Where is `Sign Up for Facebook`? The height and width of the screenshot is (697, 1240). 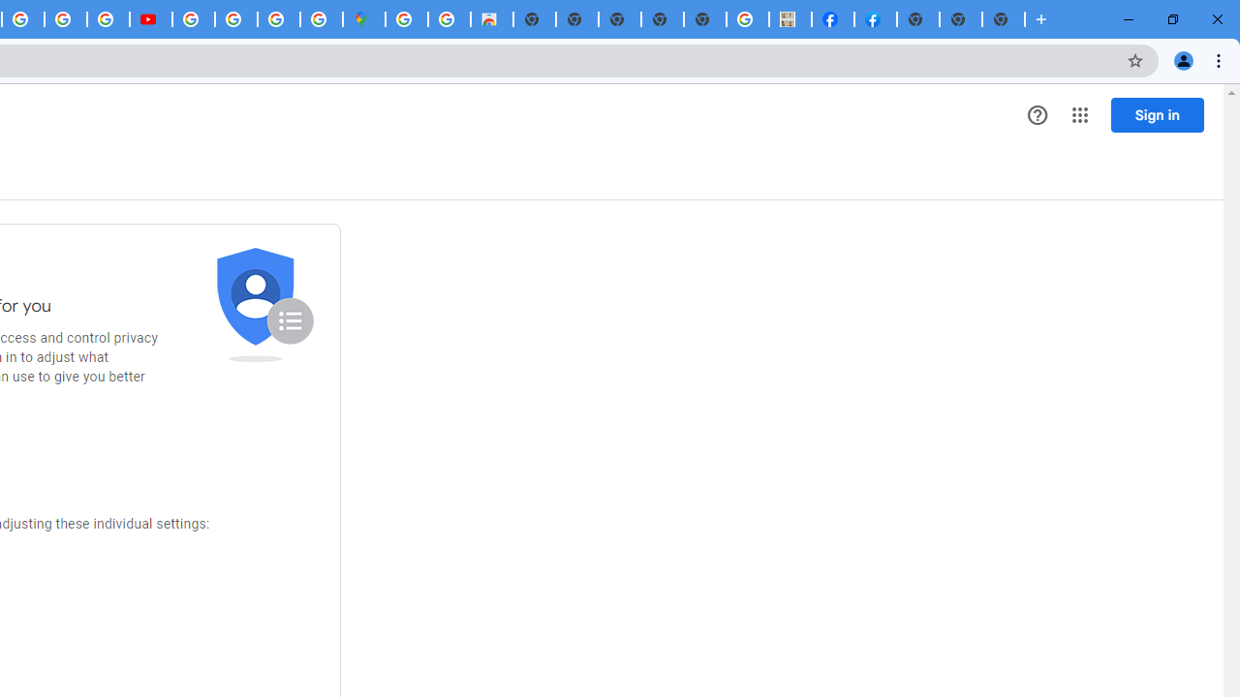 Sign Up for Facebook is located at coordinates (875, 19).